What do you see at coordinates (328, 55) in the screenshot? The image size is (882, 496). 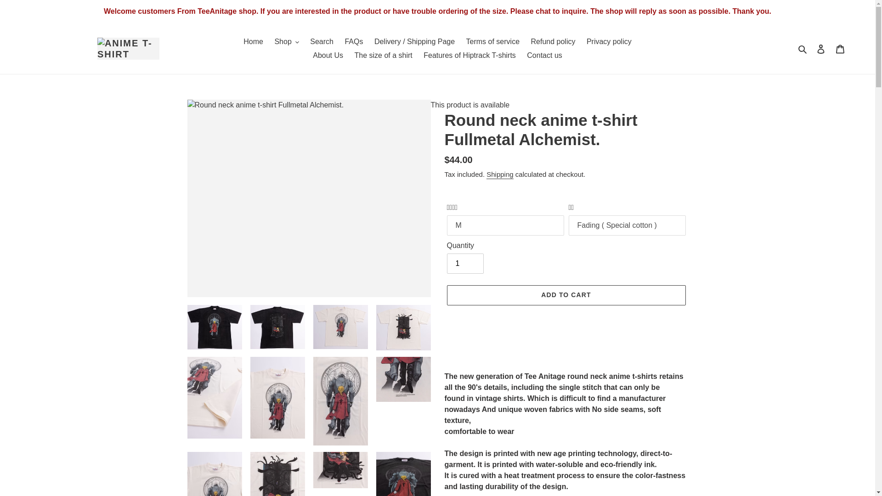 I see `About Us` at bounding box center [328, 55].